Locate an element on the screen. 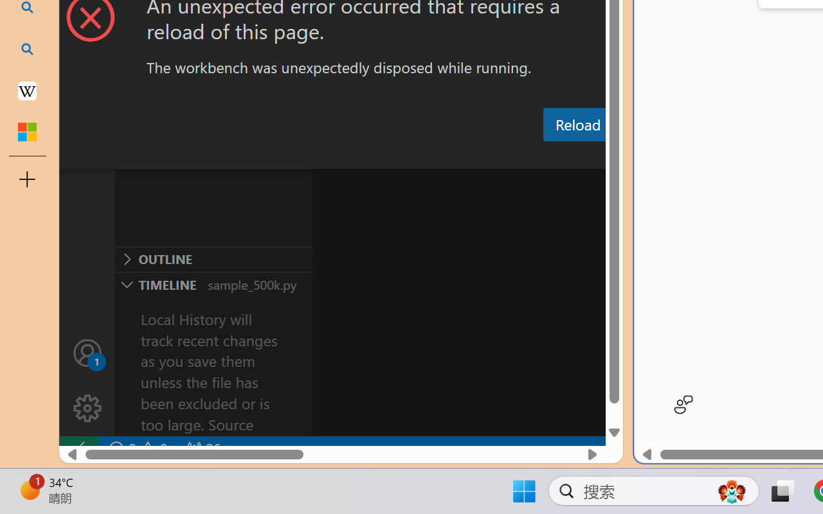 The height and width of the screenshot is (514, 823). Manage is located at coordinates (87, 409).